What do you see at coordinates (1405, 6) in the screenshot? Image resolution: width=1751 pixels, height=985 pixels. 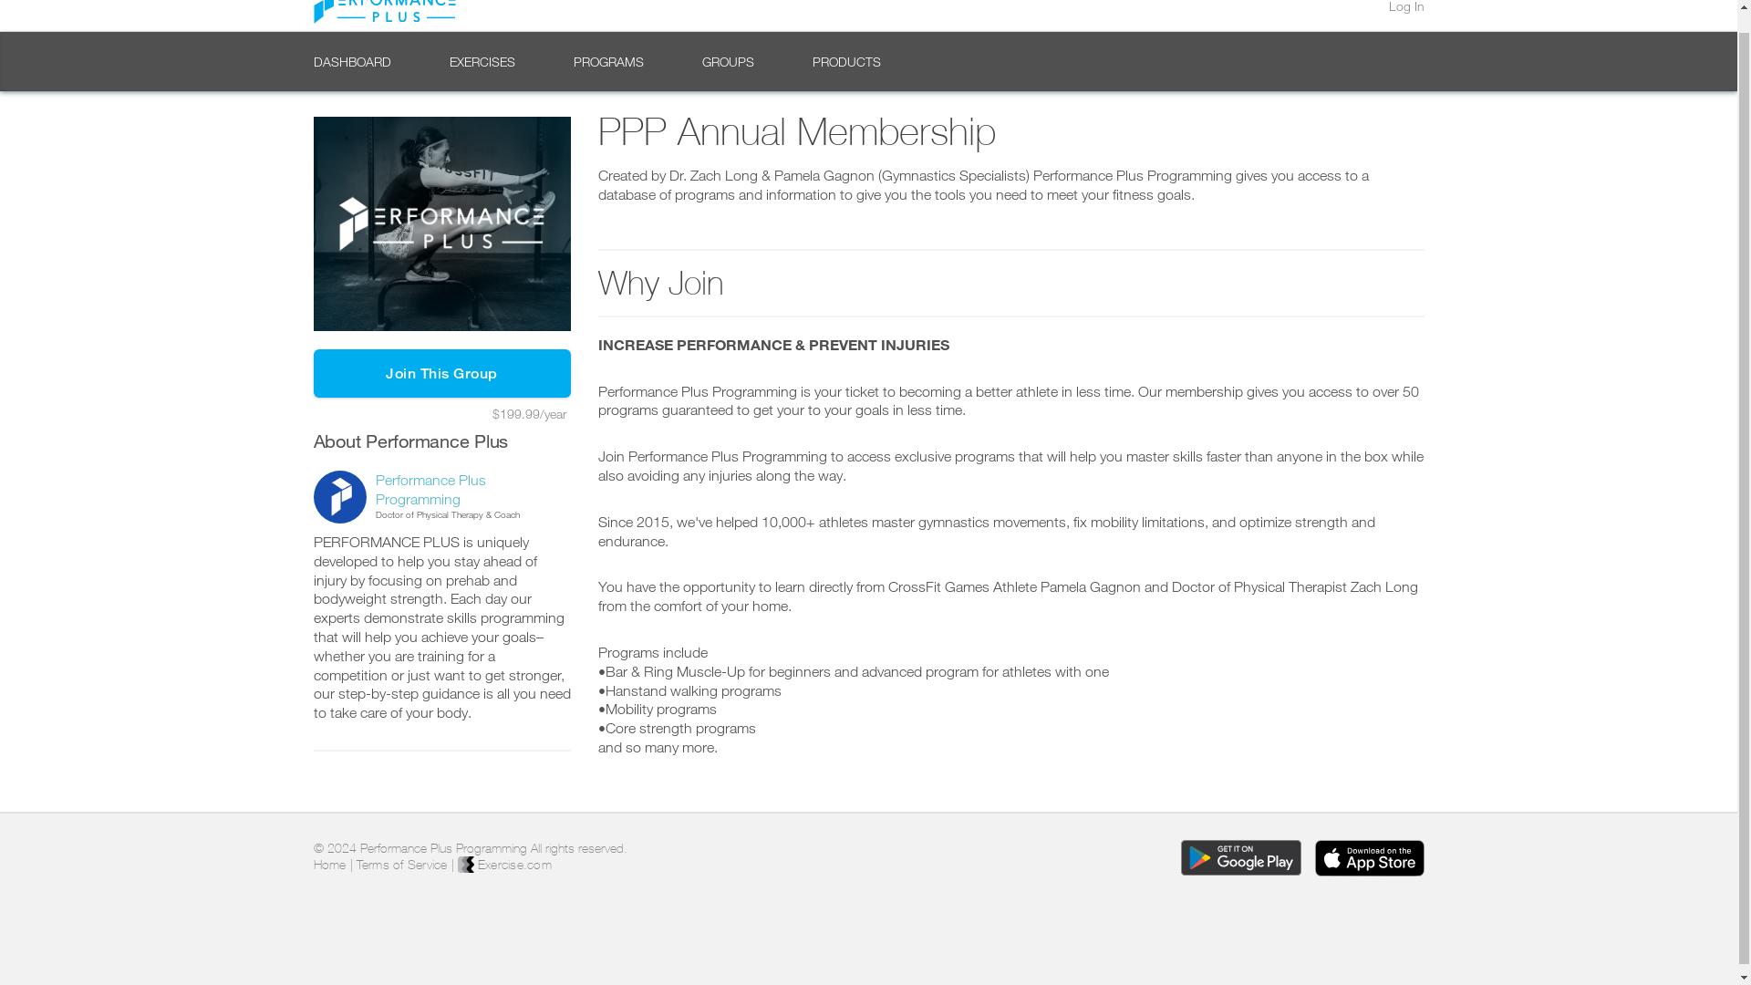 I see `Log In` at bounding box center [1405, 6].